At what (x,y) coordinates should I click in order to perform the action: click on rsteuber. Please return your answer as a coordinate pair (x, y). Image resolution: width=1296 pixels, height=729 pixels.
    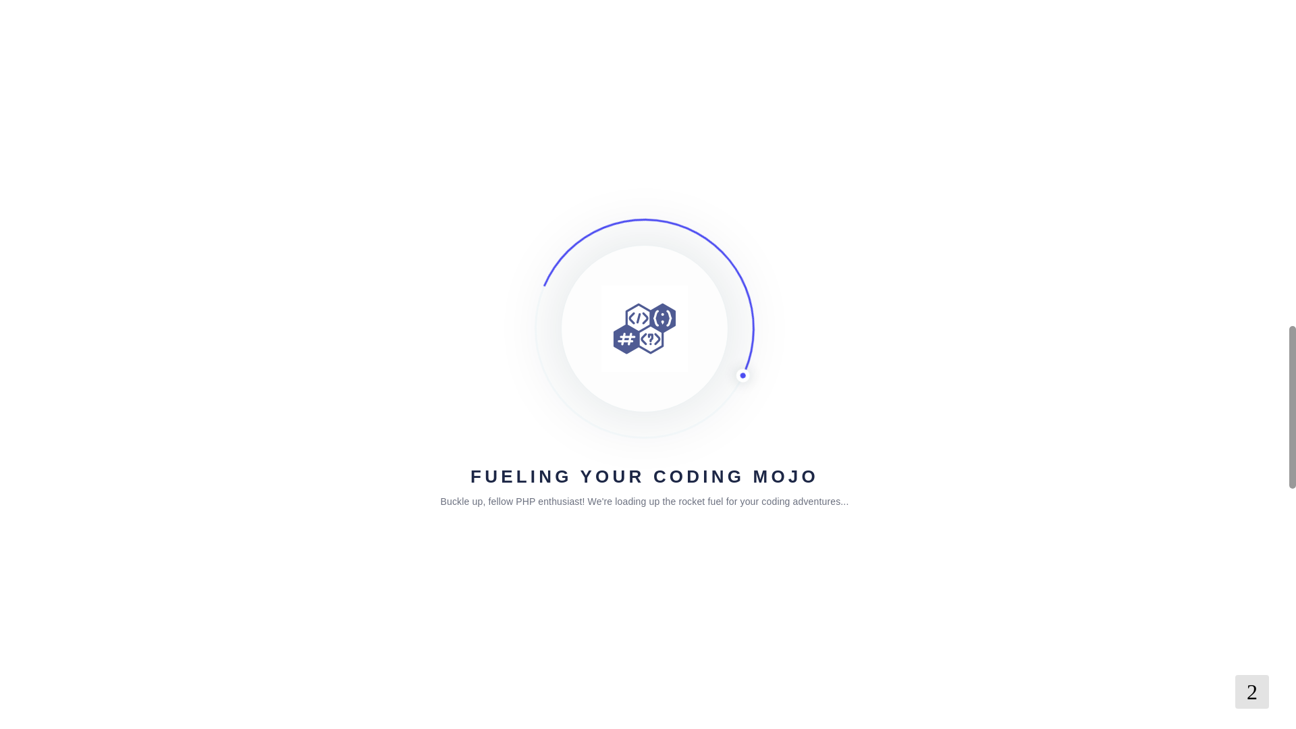
    Looking at the image, I should click on (331, 40).